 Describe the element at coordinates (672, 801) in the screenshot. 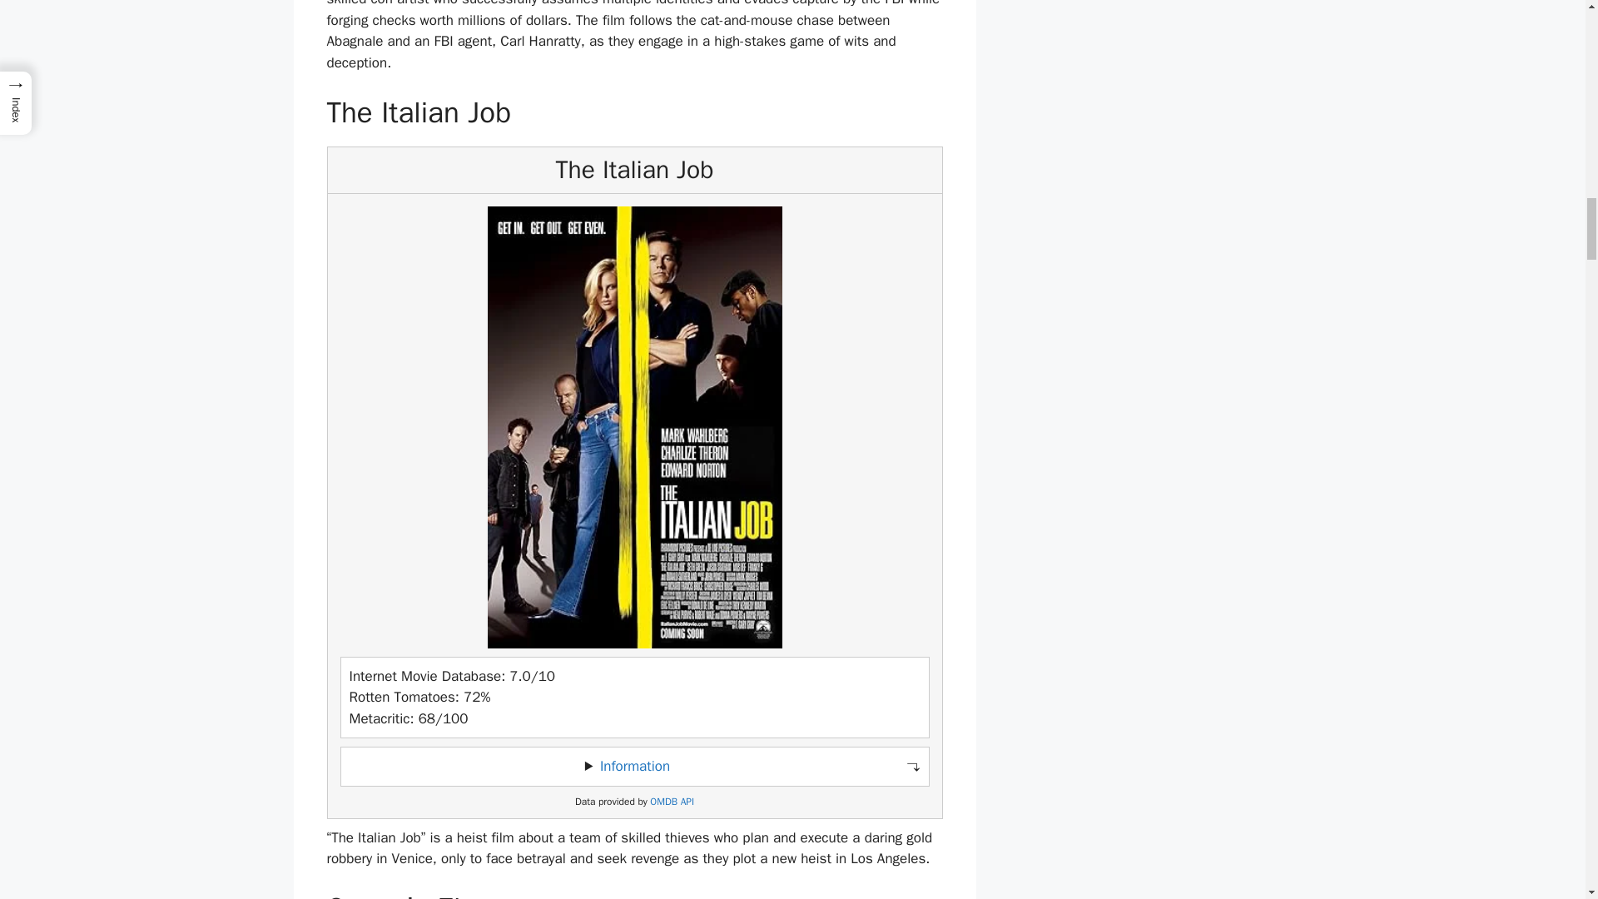

I see `OMDB API` at that location.